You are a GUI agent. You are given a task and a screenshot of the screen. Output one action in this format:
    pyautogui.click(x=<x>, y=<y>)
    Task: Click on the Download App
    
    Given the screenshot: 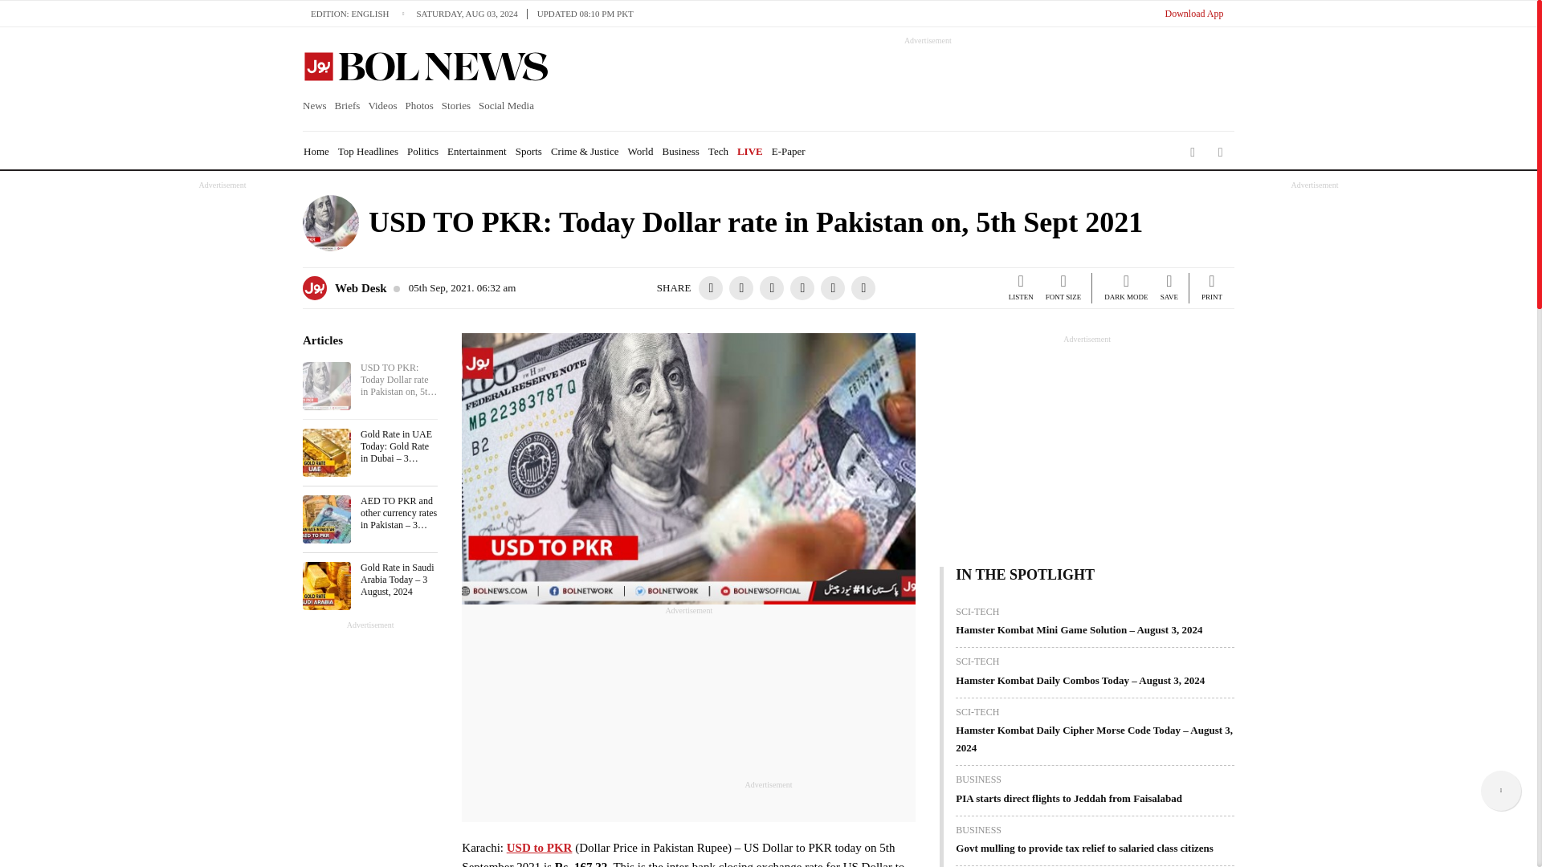 What is the action you would take?
    pyautogui.click(x=1193, y=13)
    